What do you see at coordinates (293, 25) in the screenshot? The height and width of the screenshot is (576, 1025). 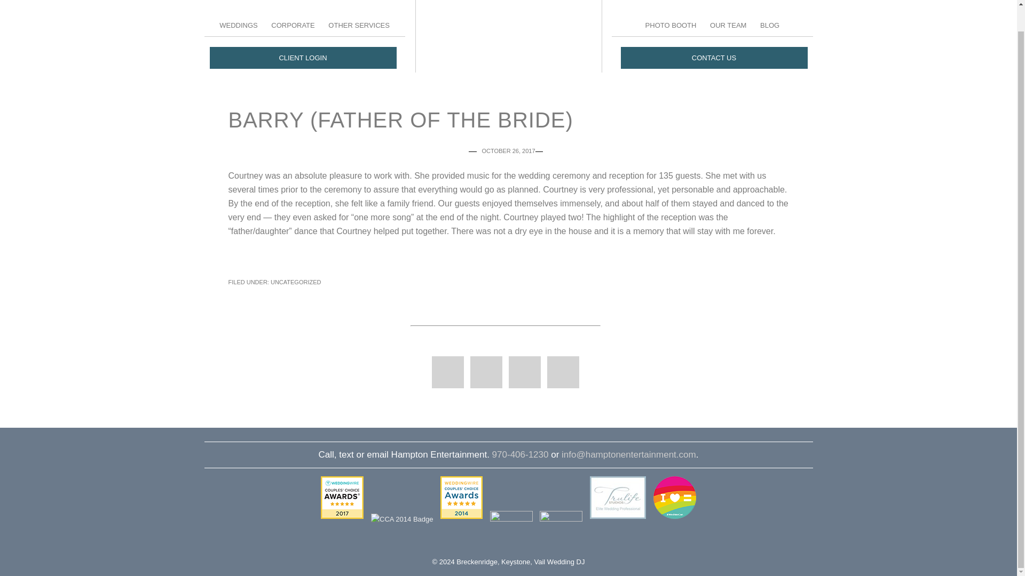 I see `CORPORATE` at bounding box center [293, 25].